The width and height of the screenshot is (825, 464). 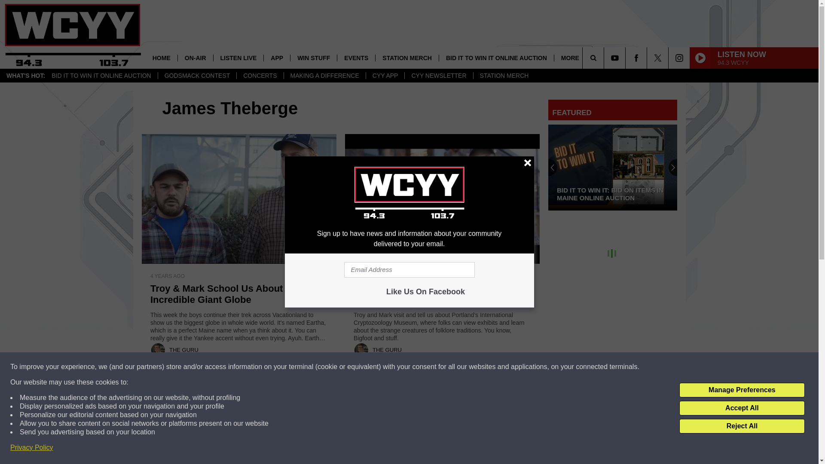 I want to click on MAKING A DIFFERENCE, so click(x=324, y=76).